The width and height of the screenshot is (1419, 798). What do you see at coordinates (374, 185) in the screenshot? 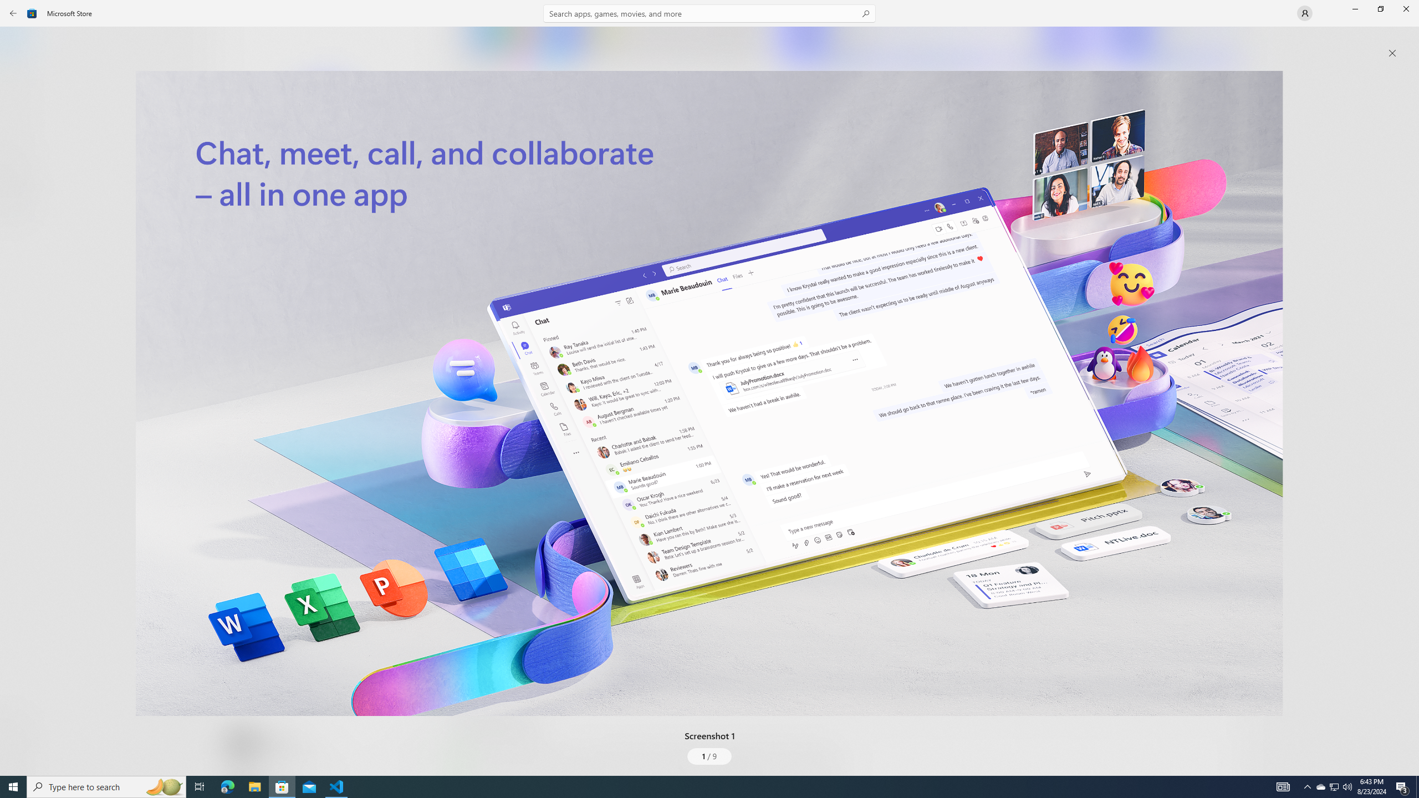
I see `Microsoft Corporation` at bounding box center [374, 185].